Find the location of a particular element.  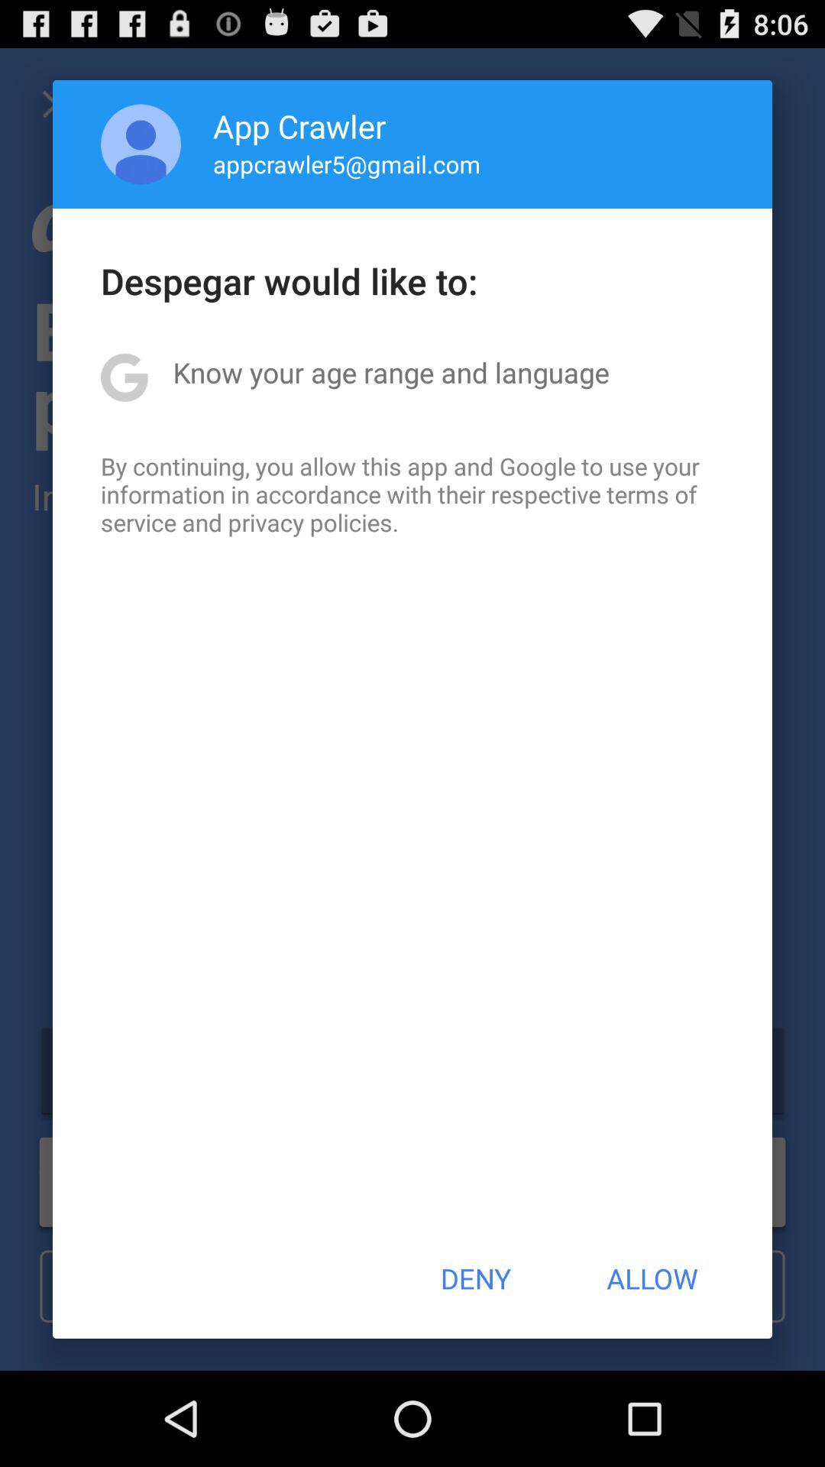

turn on app above despegar would like is located at coordinates (347, 164).